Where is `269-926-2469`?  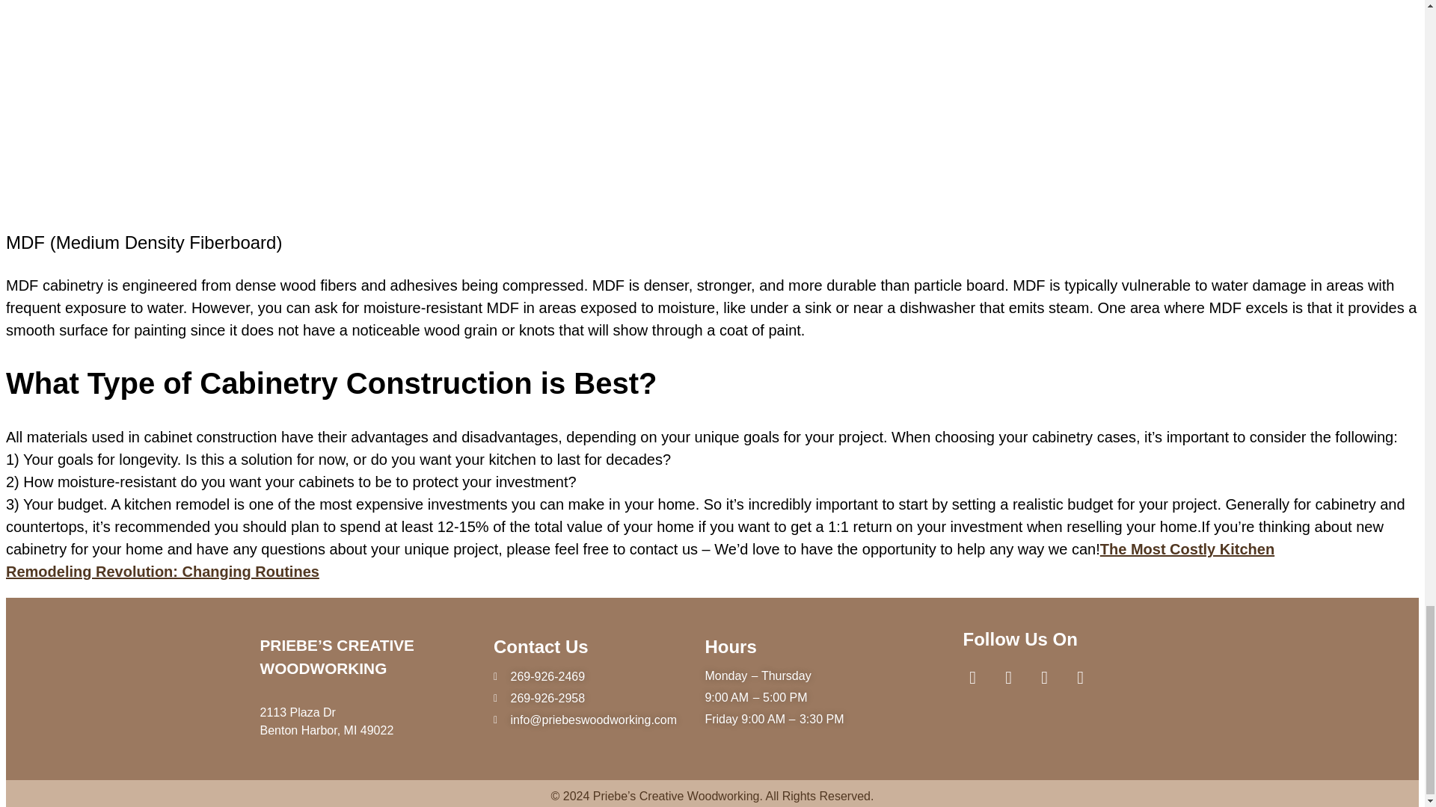
269-926-2469 is located at coordinates (585, 677).